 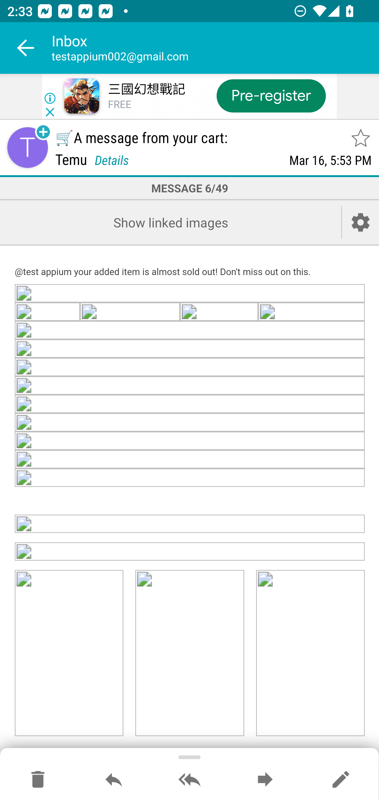 I want to click on mbs_landing_goods, so click(x=310, y=653).